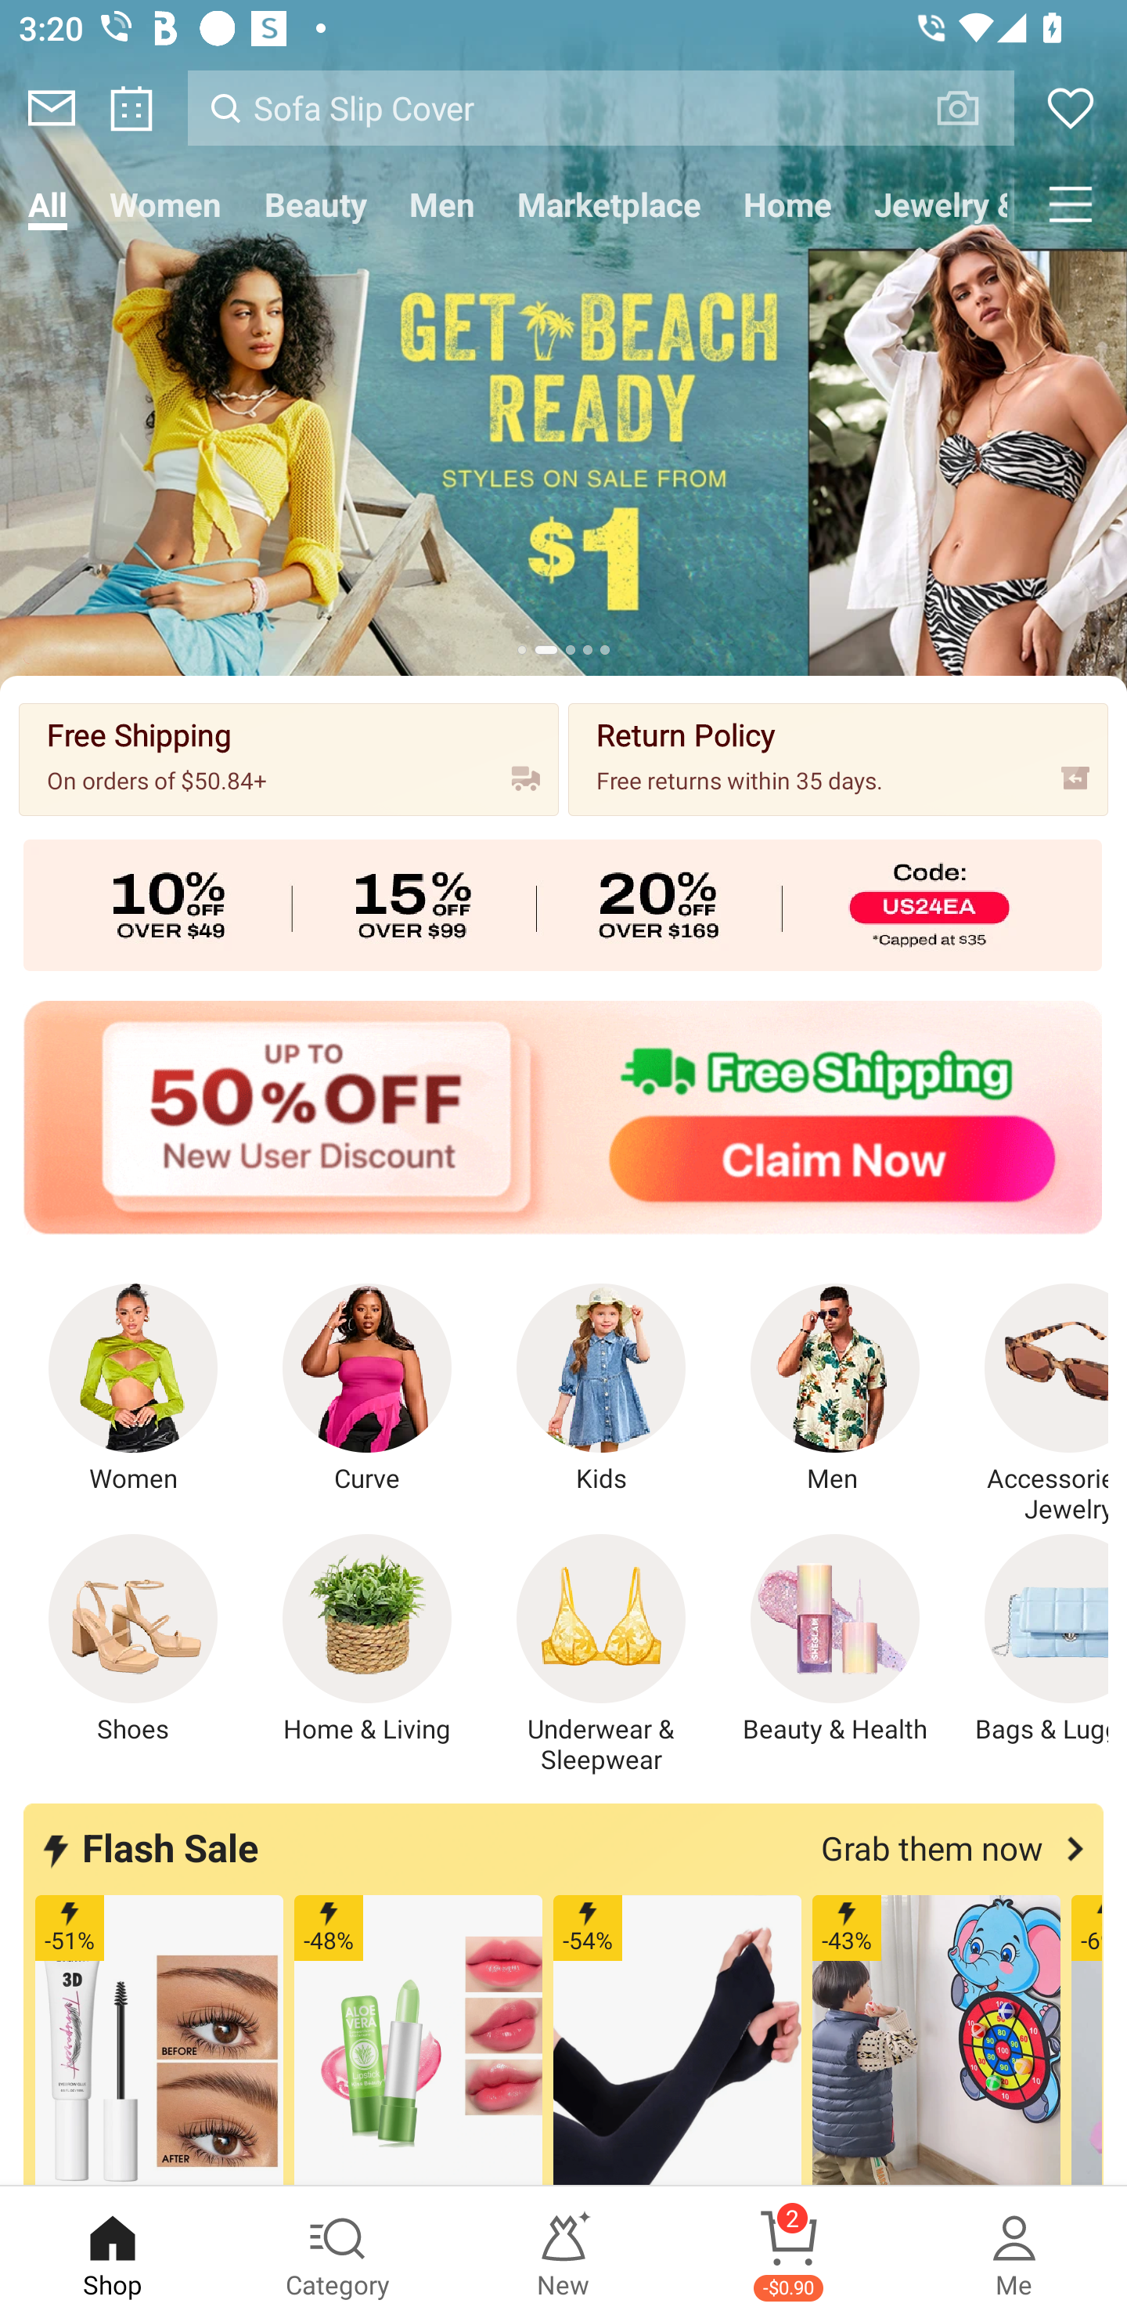  What do you see at coordinates (367, 1640) in the screenshot?
I see `Home & Living` at bounding box center [367, 1640].